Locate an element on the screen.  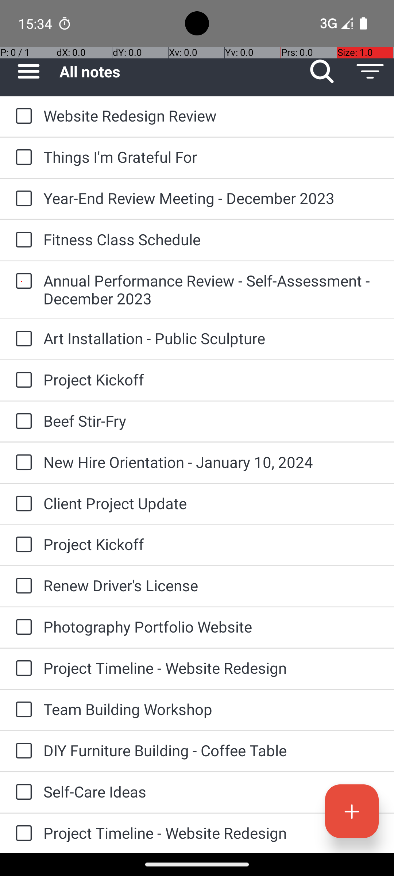
Art Installation - Public Sculpture is located at coordinates (212, 338).